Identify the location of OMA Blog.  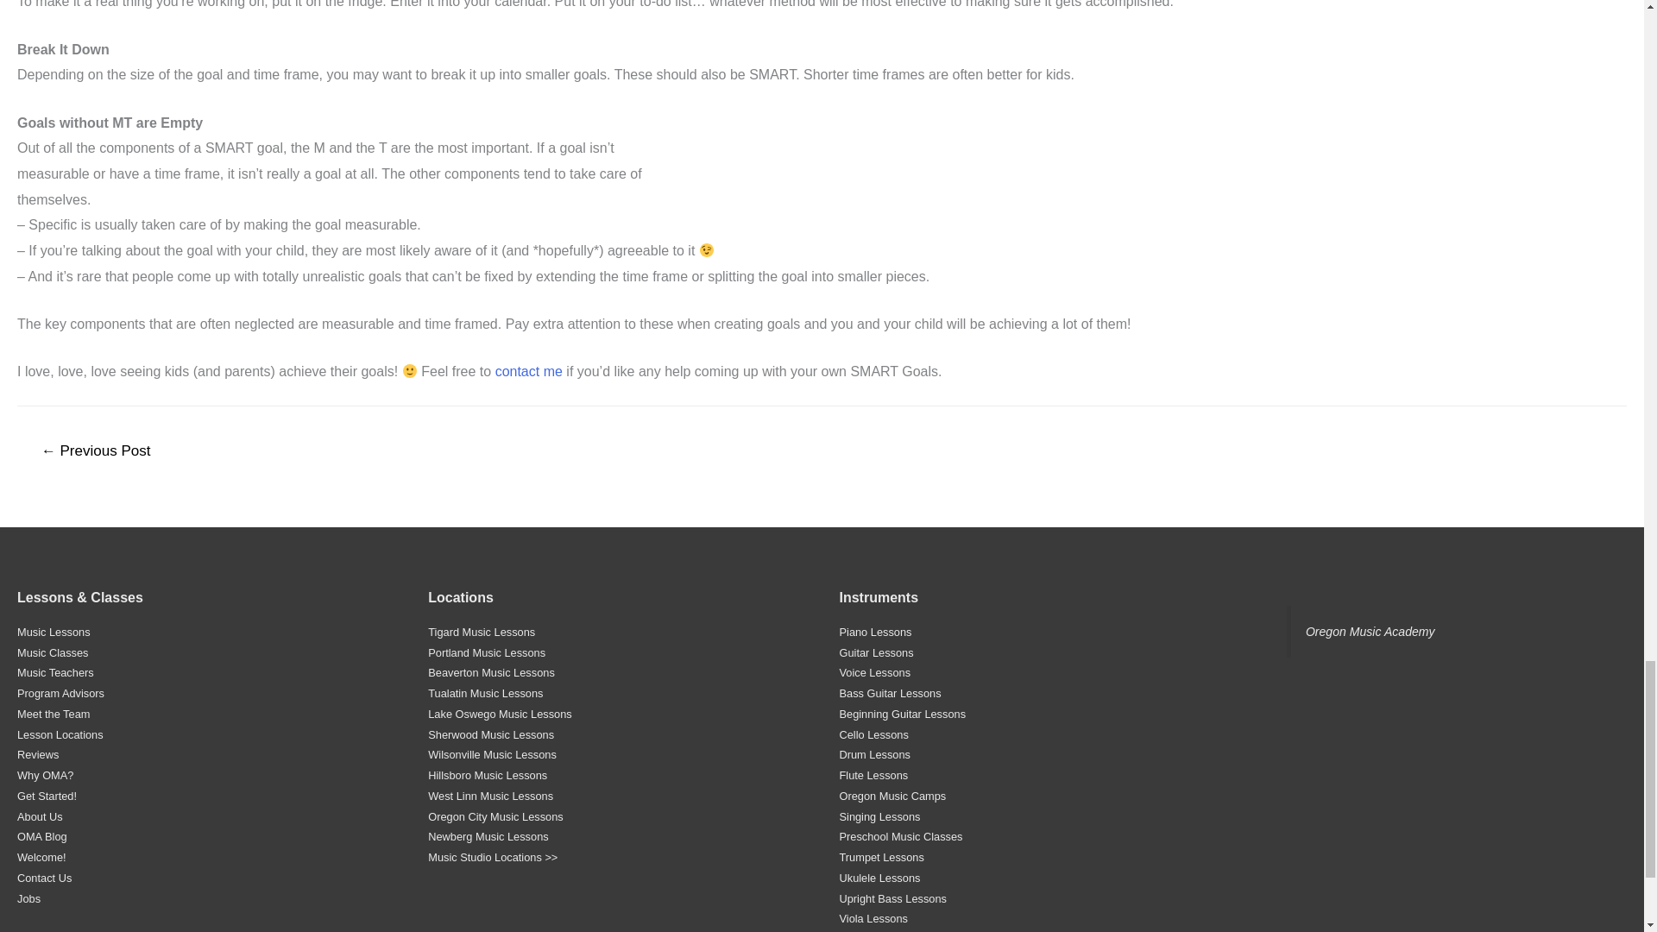
(41, 837).